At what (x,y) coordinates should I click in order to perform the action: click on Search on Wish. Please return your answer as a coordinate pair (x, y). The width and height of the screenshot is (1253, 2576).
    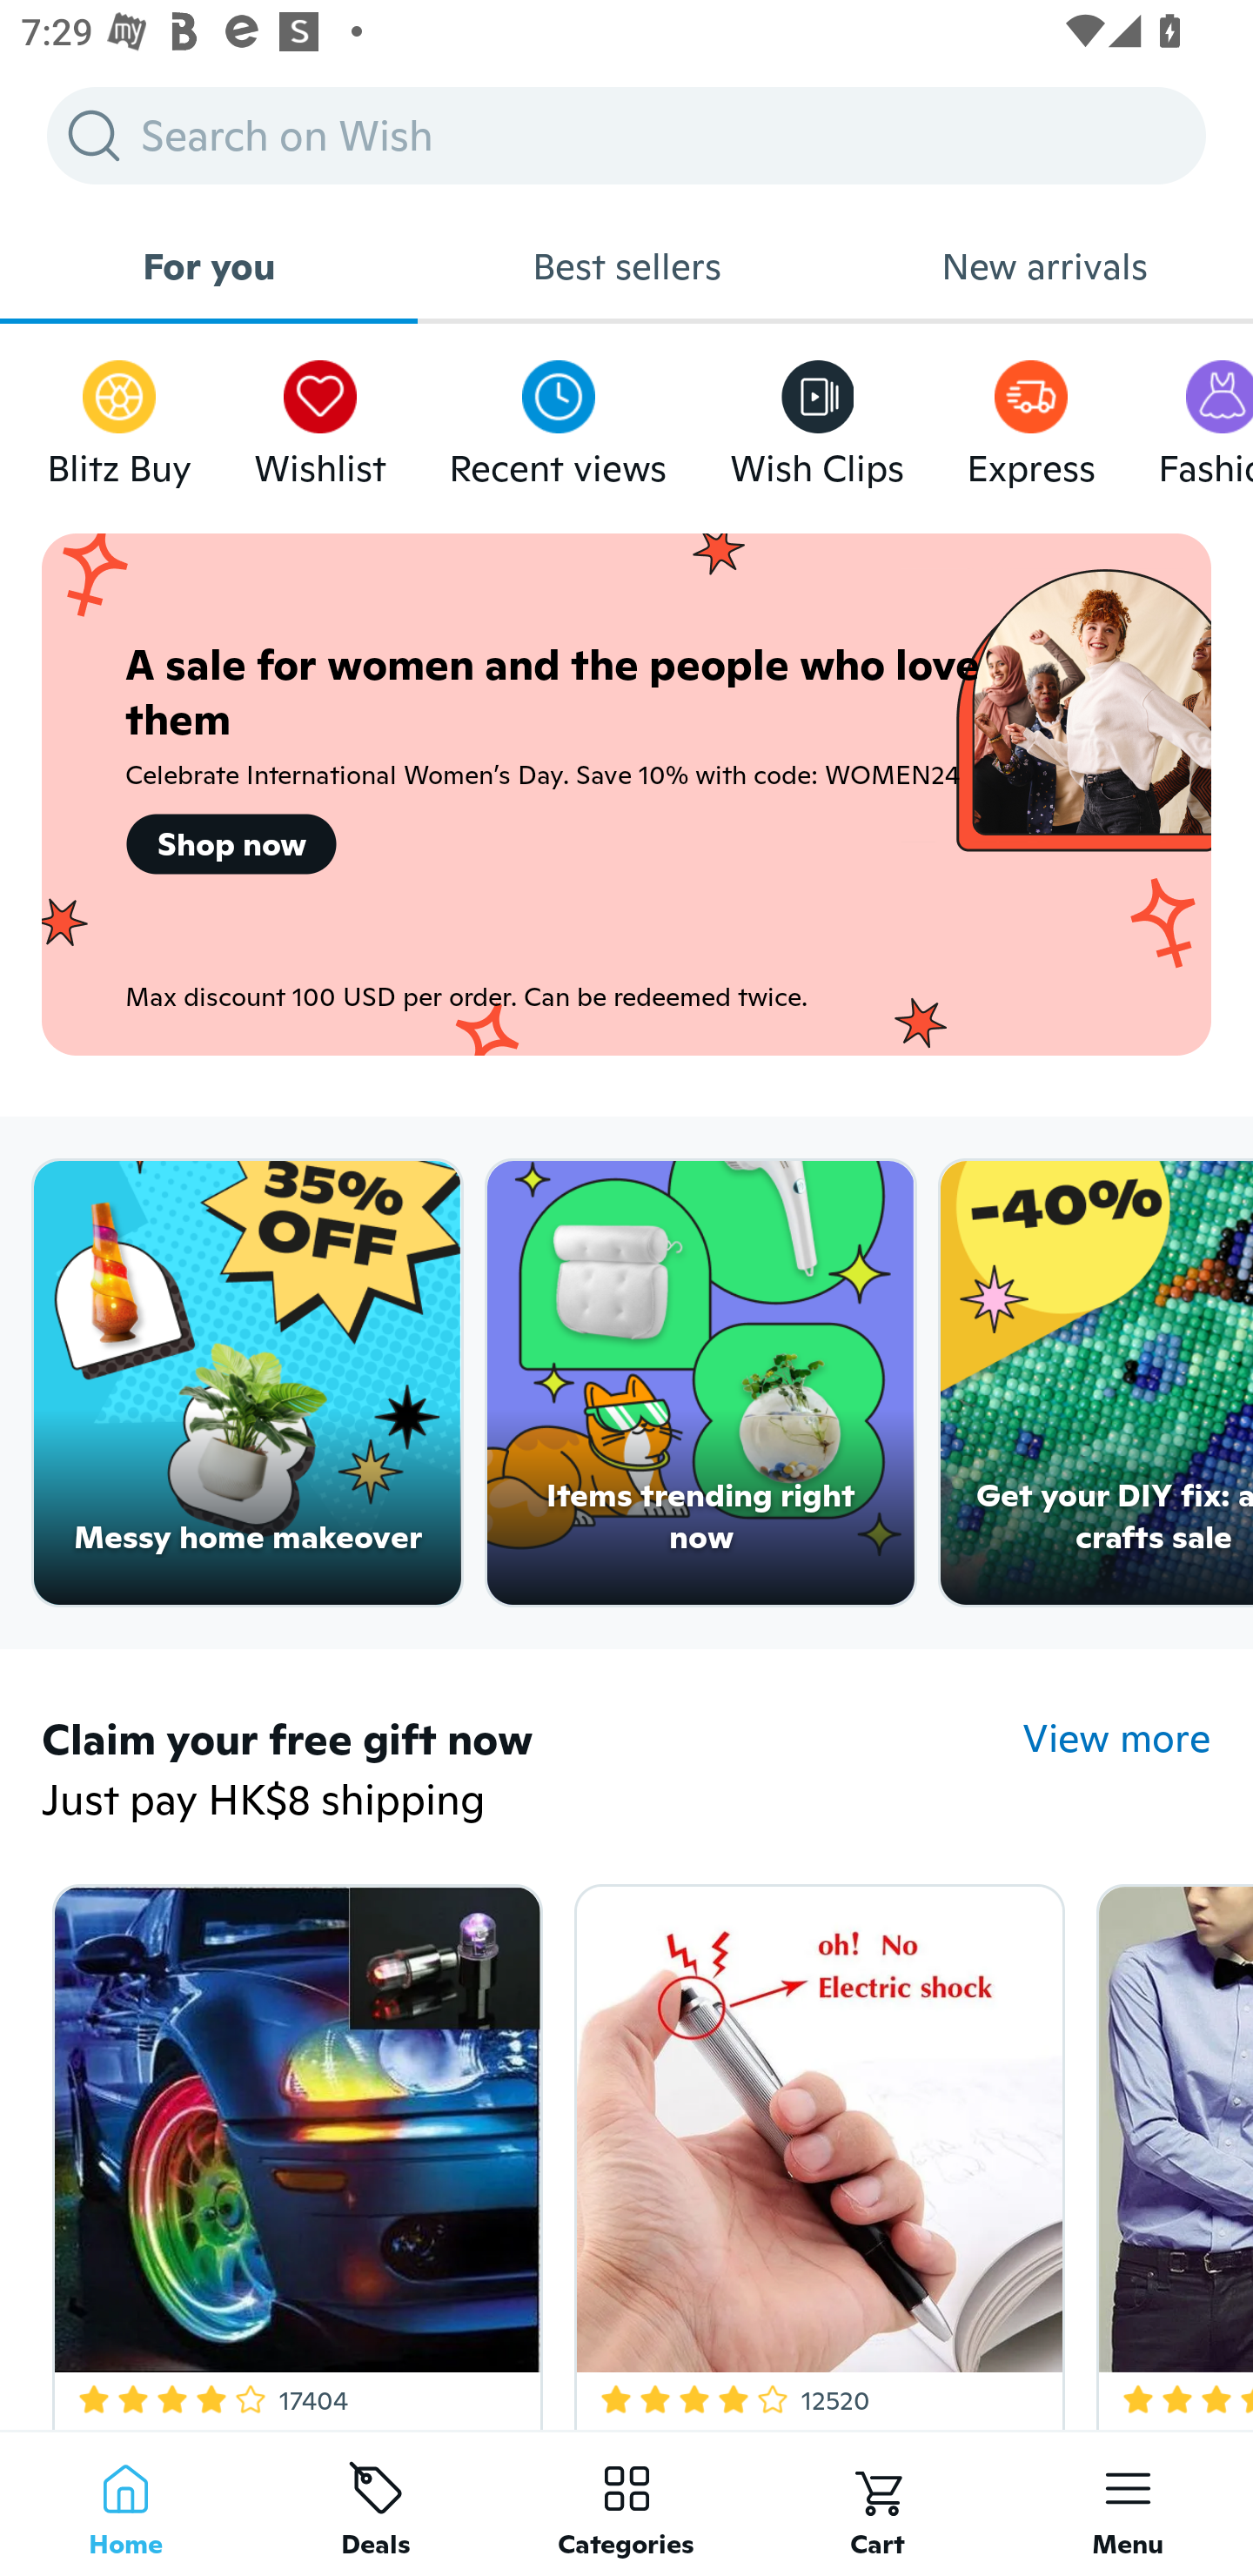
    Looking at the image, I should click on (626, 135).